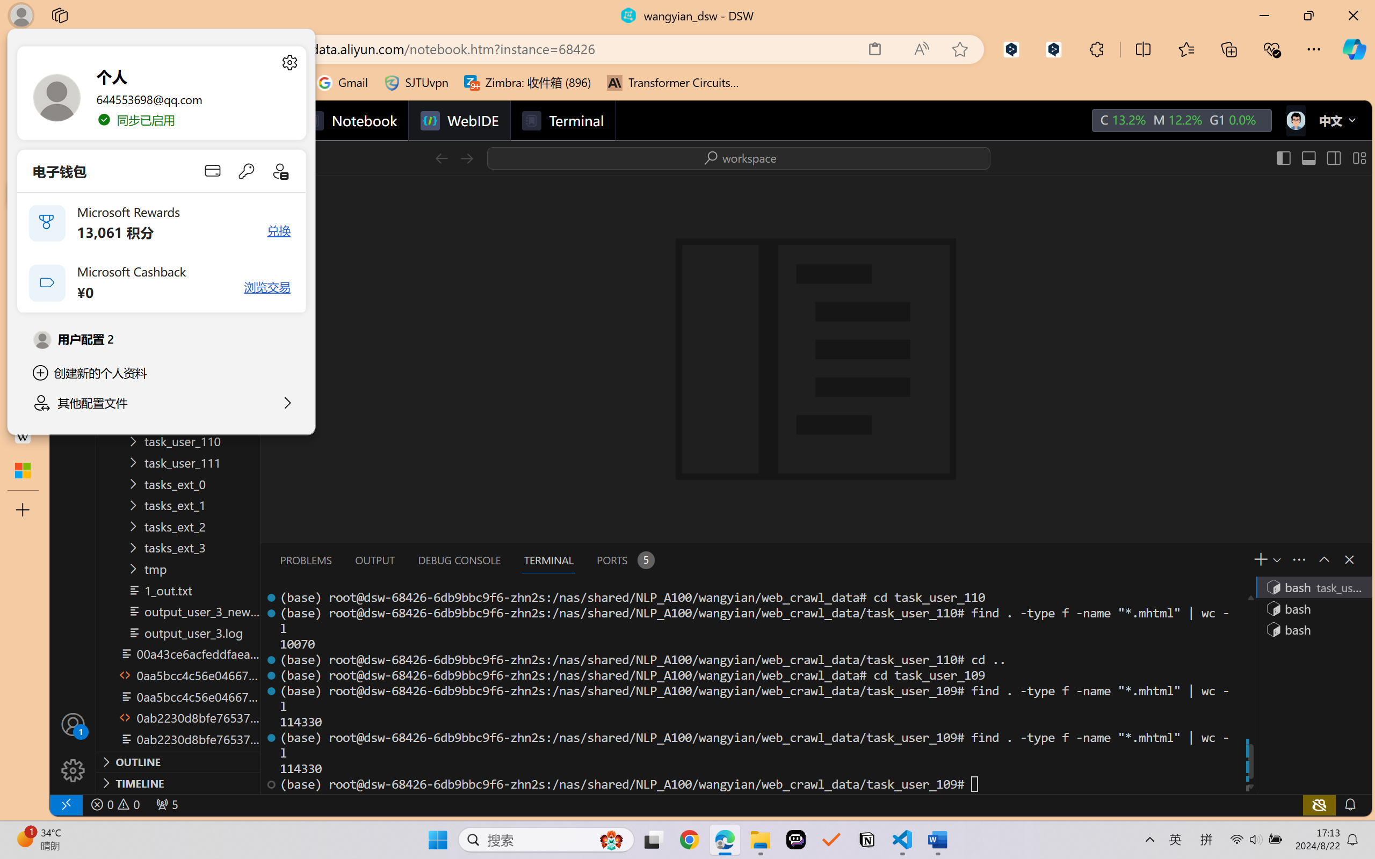  What do you see at coordinates (1318, 804) in the screenshot?
I see `copilot-notconnected, Copilot error (click for details)` at bounding box center [1318, 804].